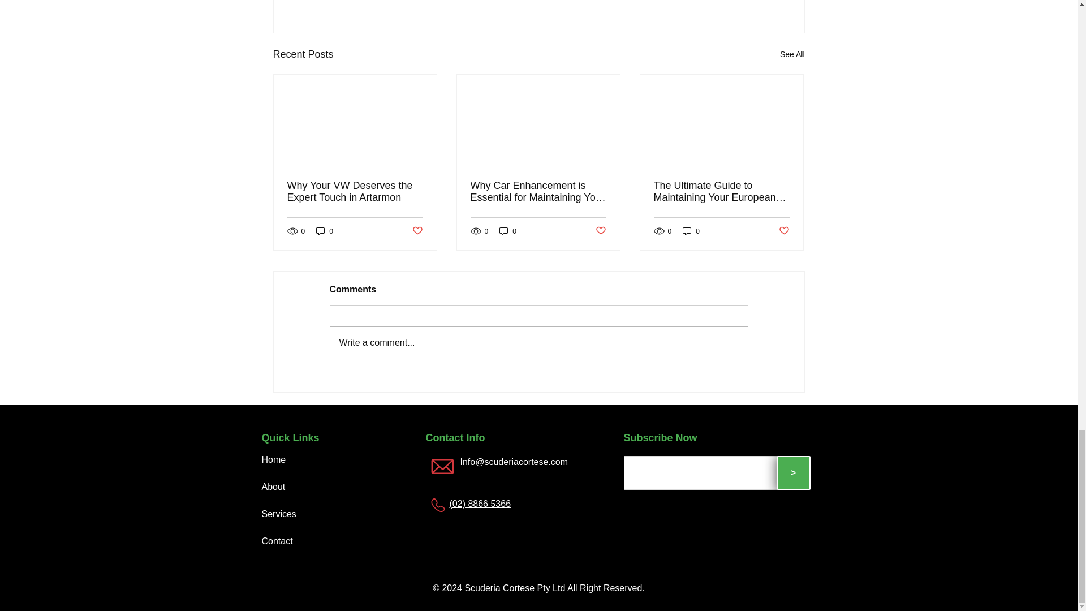  Describe the element at coordinates (325, 231) in the screenshot. I see `0` at that location.